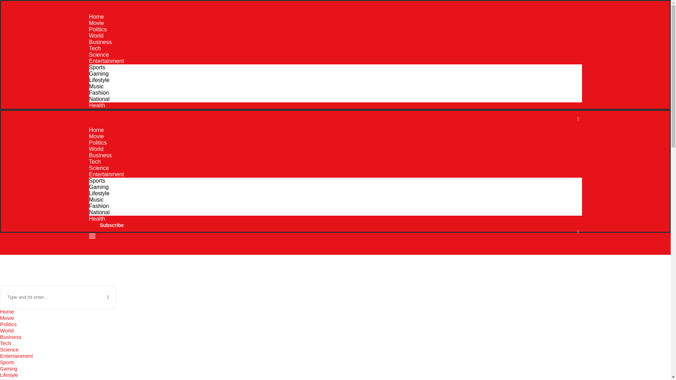 The width and height of the screenshot is (676, 380). I want to click on Health, so click(96, 218).